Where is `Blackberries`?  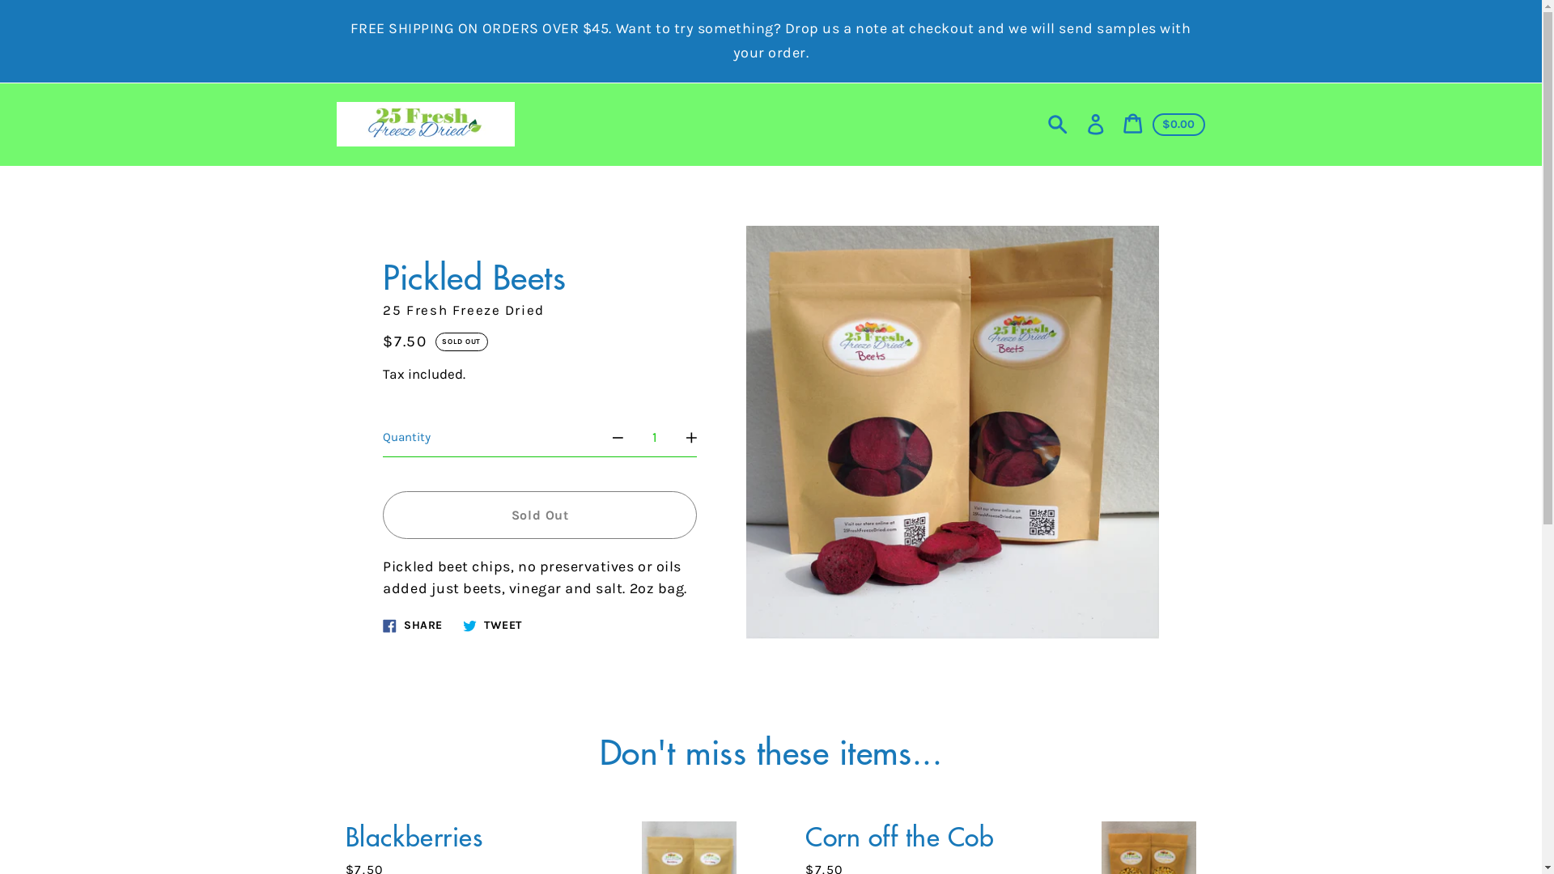
Blackberries is located at coordinates (414, 835).